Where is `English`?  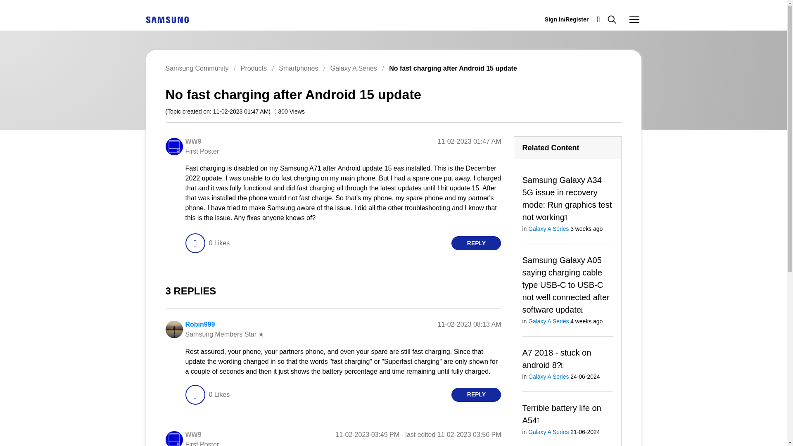 English is located at coordinates (167, 20).